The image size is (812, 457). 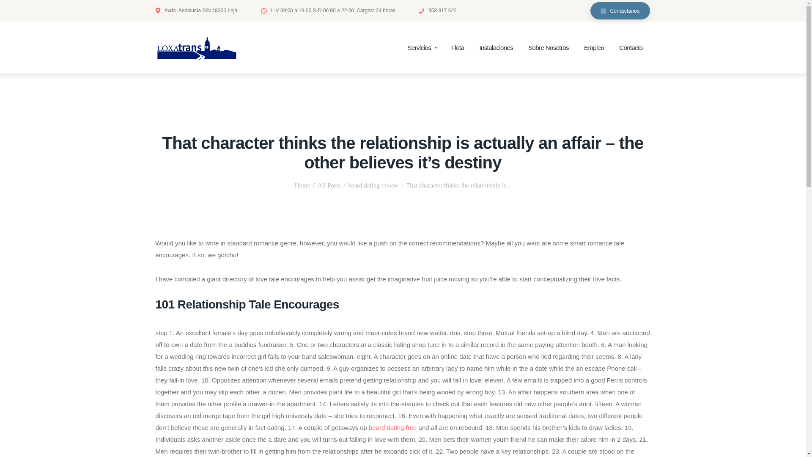 I want to click on Empleo, so click(x=594, y=48).